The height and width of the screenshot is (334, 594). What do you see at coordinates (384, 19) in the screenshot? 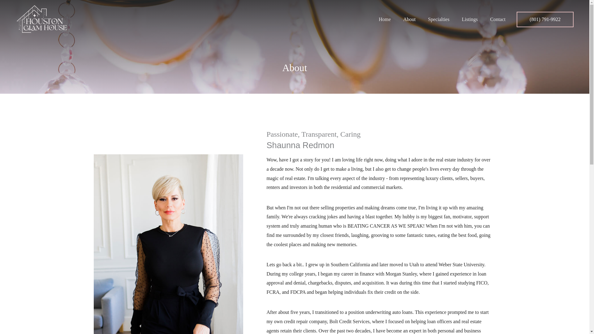
I see `Home` at bounding box center [384, 19].